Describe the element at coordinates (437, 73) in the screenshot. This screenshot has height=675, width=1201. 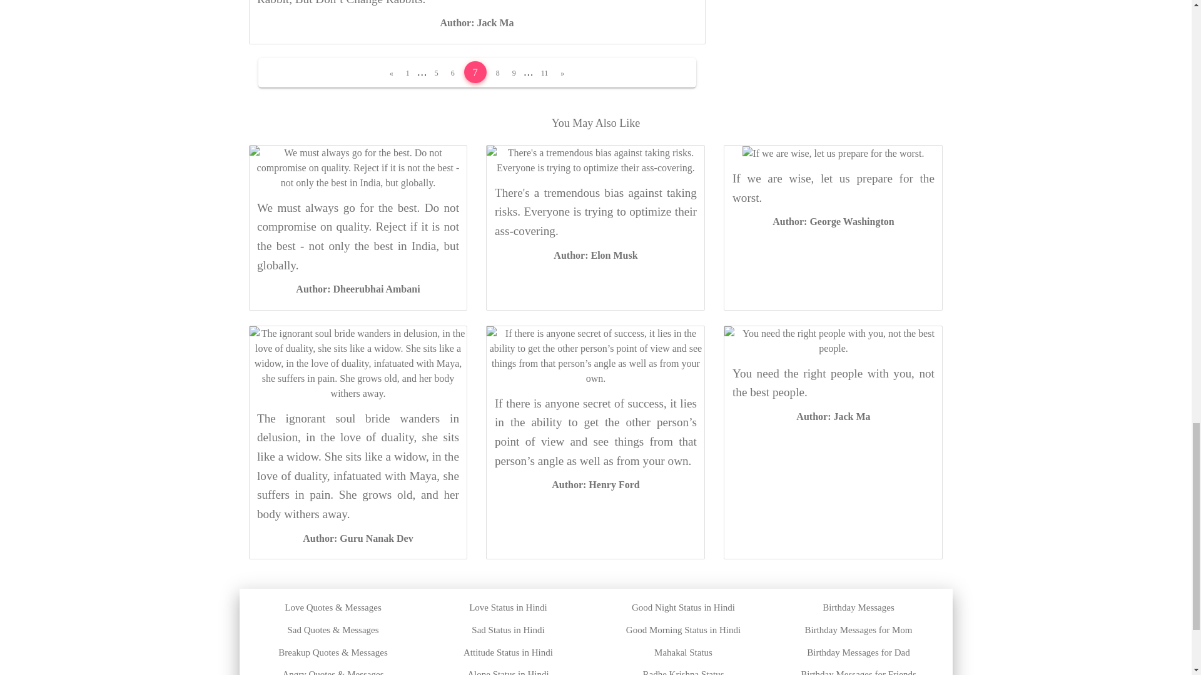
I see `5` at that location.